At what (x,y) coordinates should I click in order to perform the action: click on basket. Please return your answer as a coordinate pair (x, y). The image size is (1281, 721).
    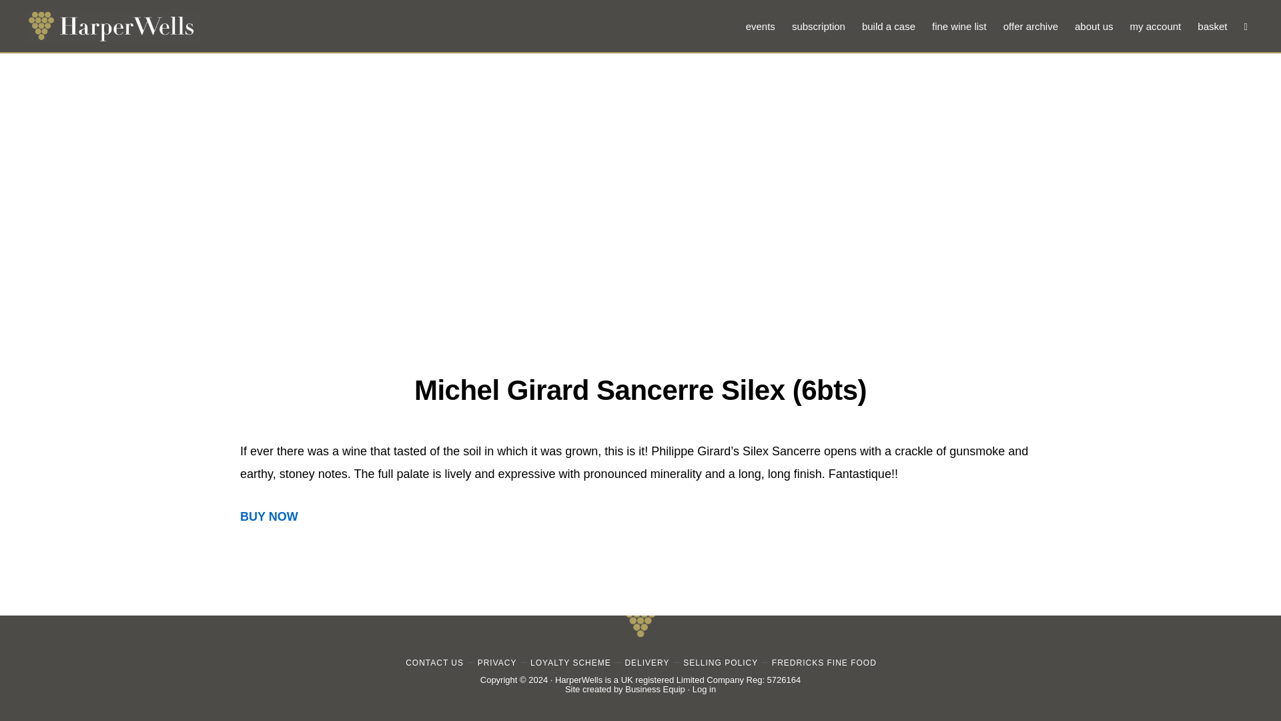
    Looking at the image, I should click on (1212, 25).